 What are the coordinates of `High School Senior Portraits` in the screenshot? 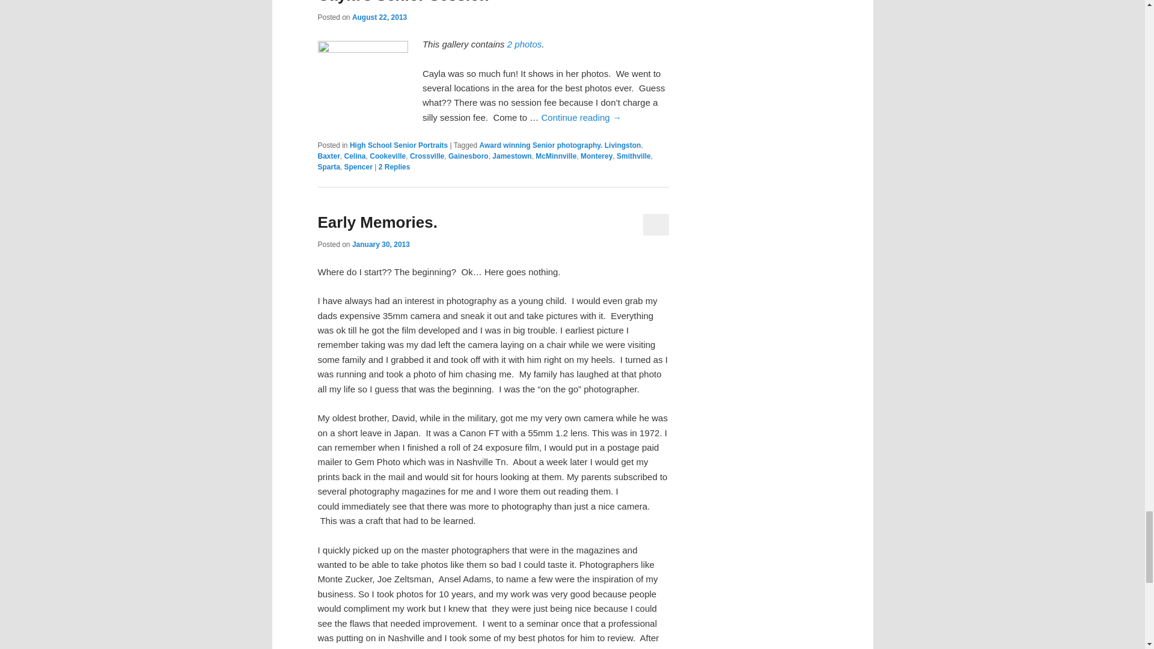 It's located at (398, 145).